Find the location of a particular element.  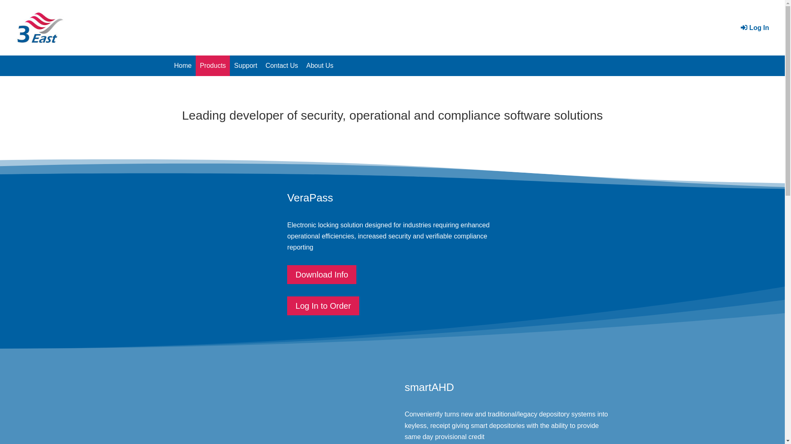

About Us is located at coordinates (320, 66).